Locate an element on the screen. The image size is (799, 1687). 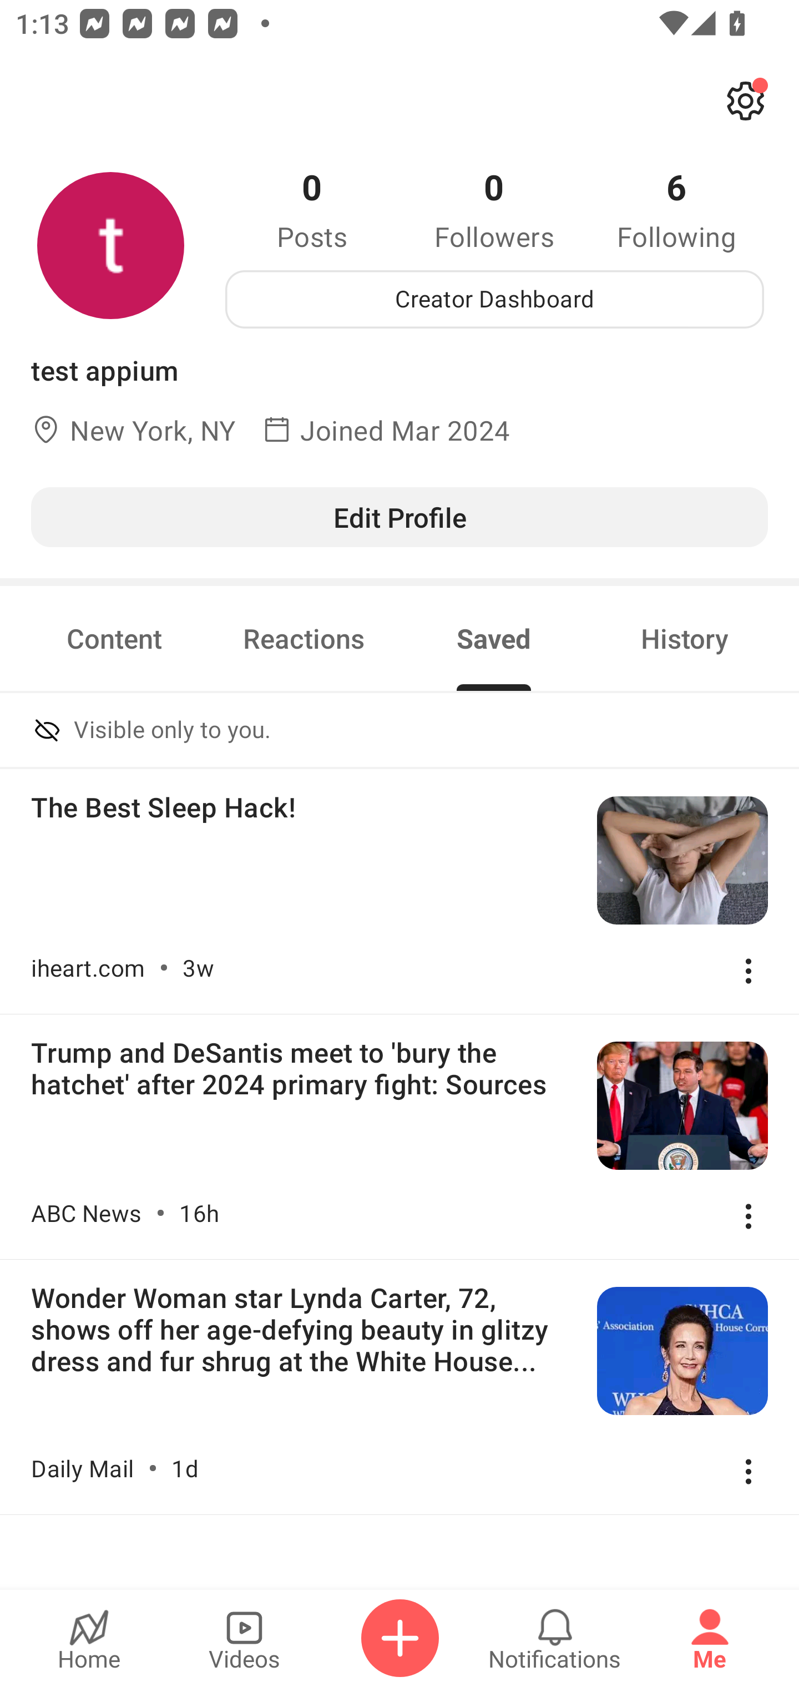
Videos is located at coordinates (244, 1638).